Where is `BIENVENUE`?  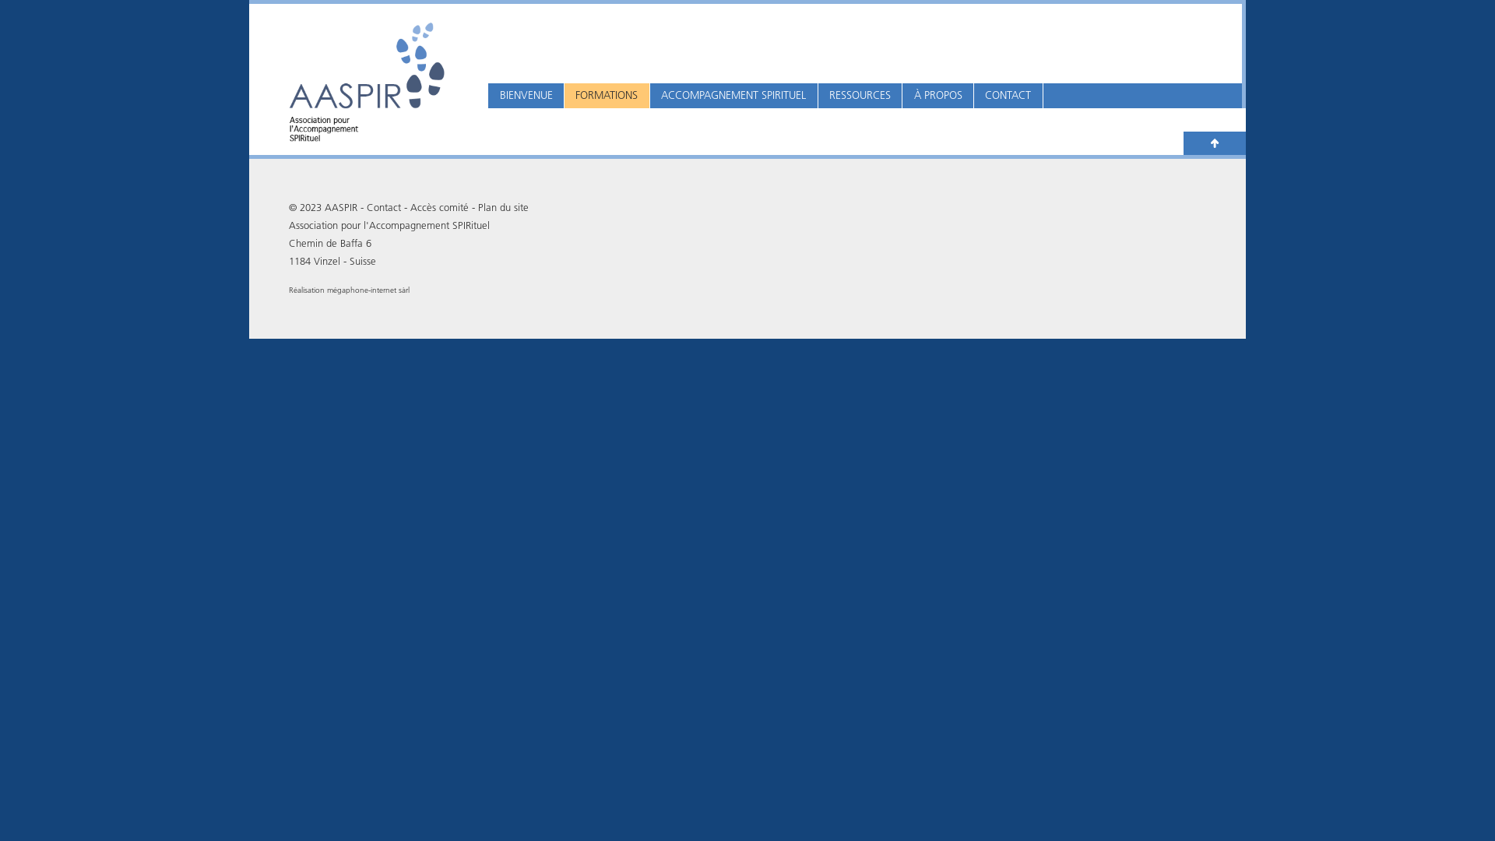 BIENVENUE is located at coordinates (526, 96).